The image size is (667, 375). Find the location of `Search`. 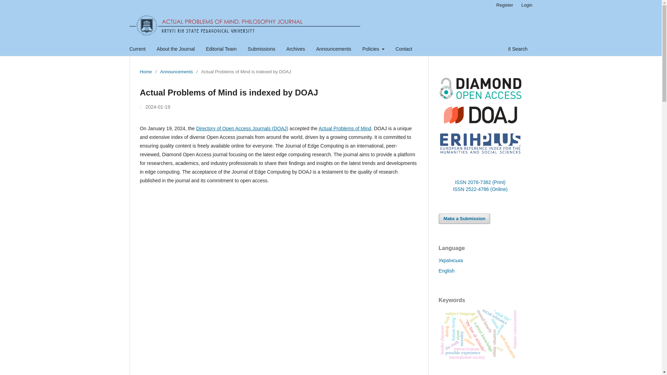

Search is located at coordinates (518, 50).